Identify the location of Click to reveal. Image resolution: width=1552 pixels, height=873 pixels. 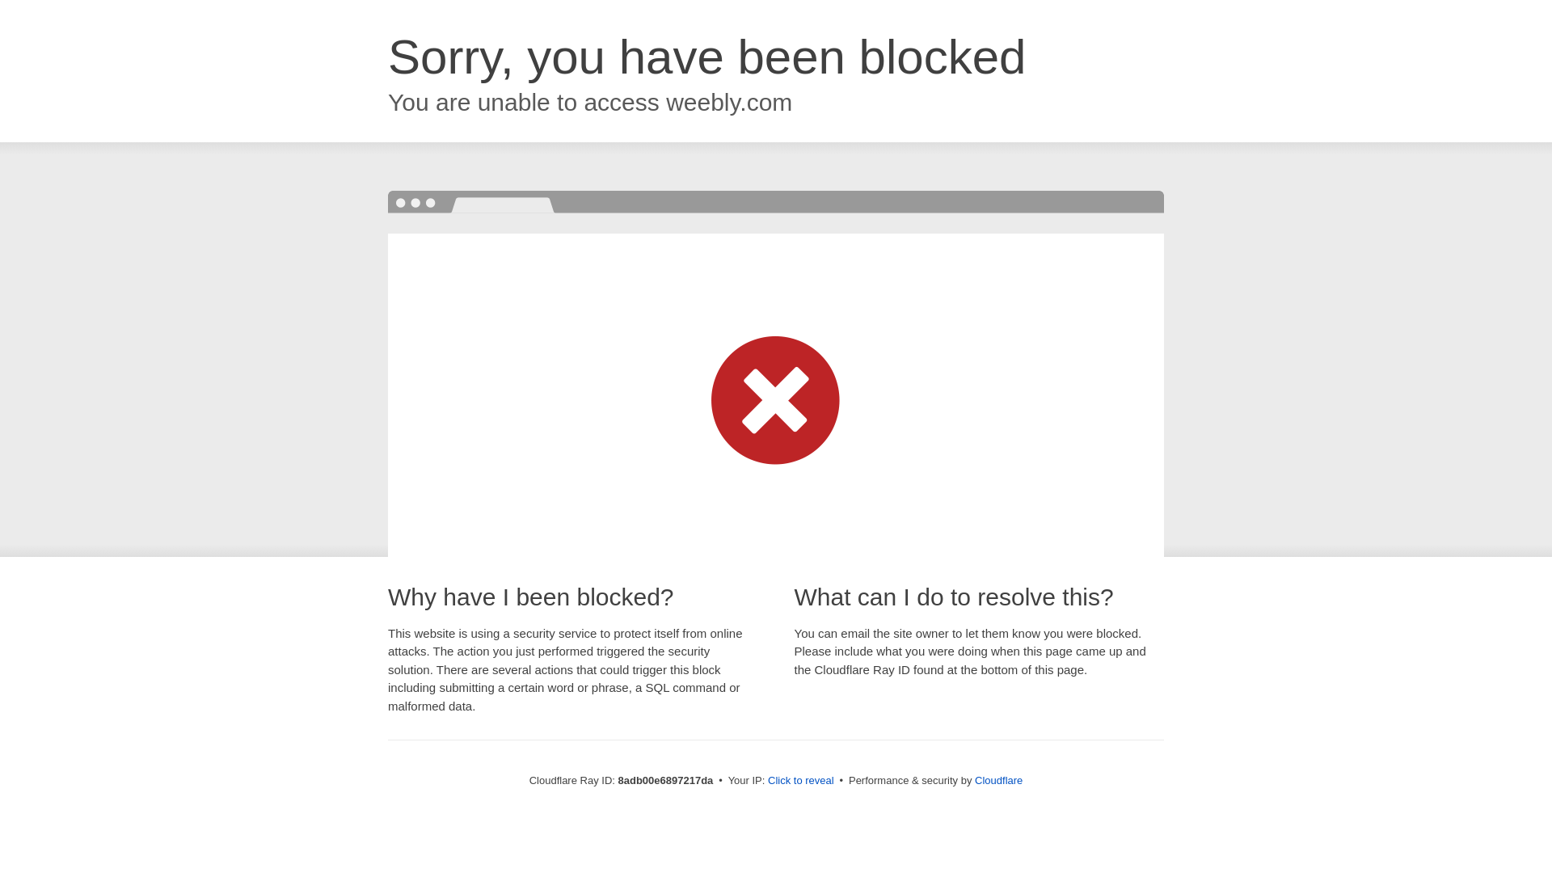
(801, 781).